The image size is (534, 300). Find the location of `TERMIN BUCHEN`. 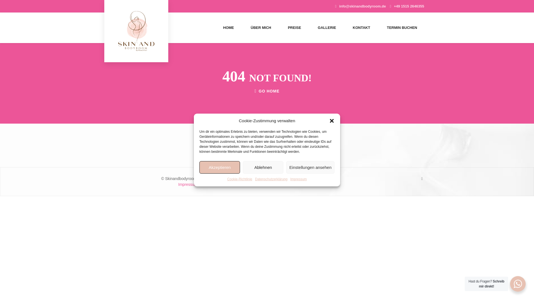

TERMIN BUCHEN is located at coordinates (402, 28).